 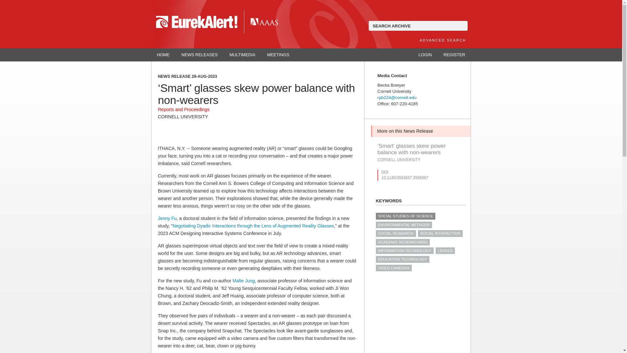 I want to click on Malte Jung, so click(x=244, y=281).